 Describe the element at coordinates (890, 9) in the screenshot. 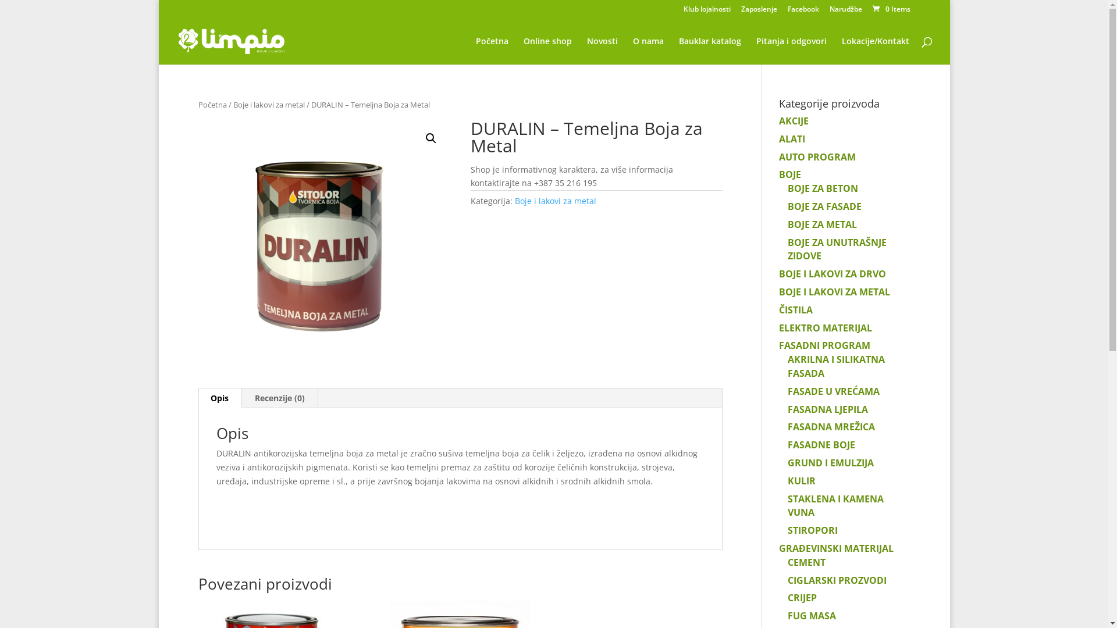

I see `0 Items` at that location.